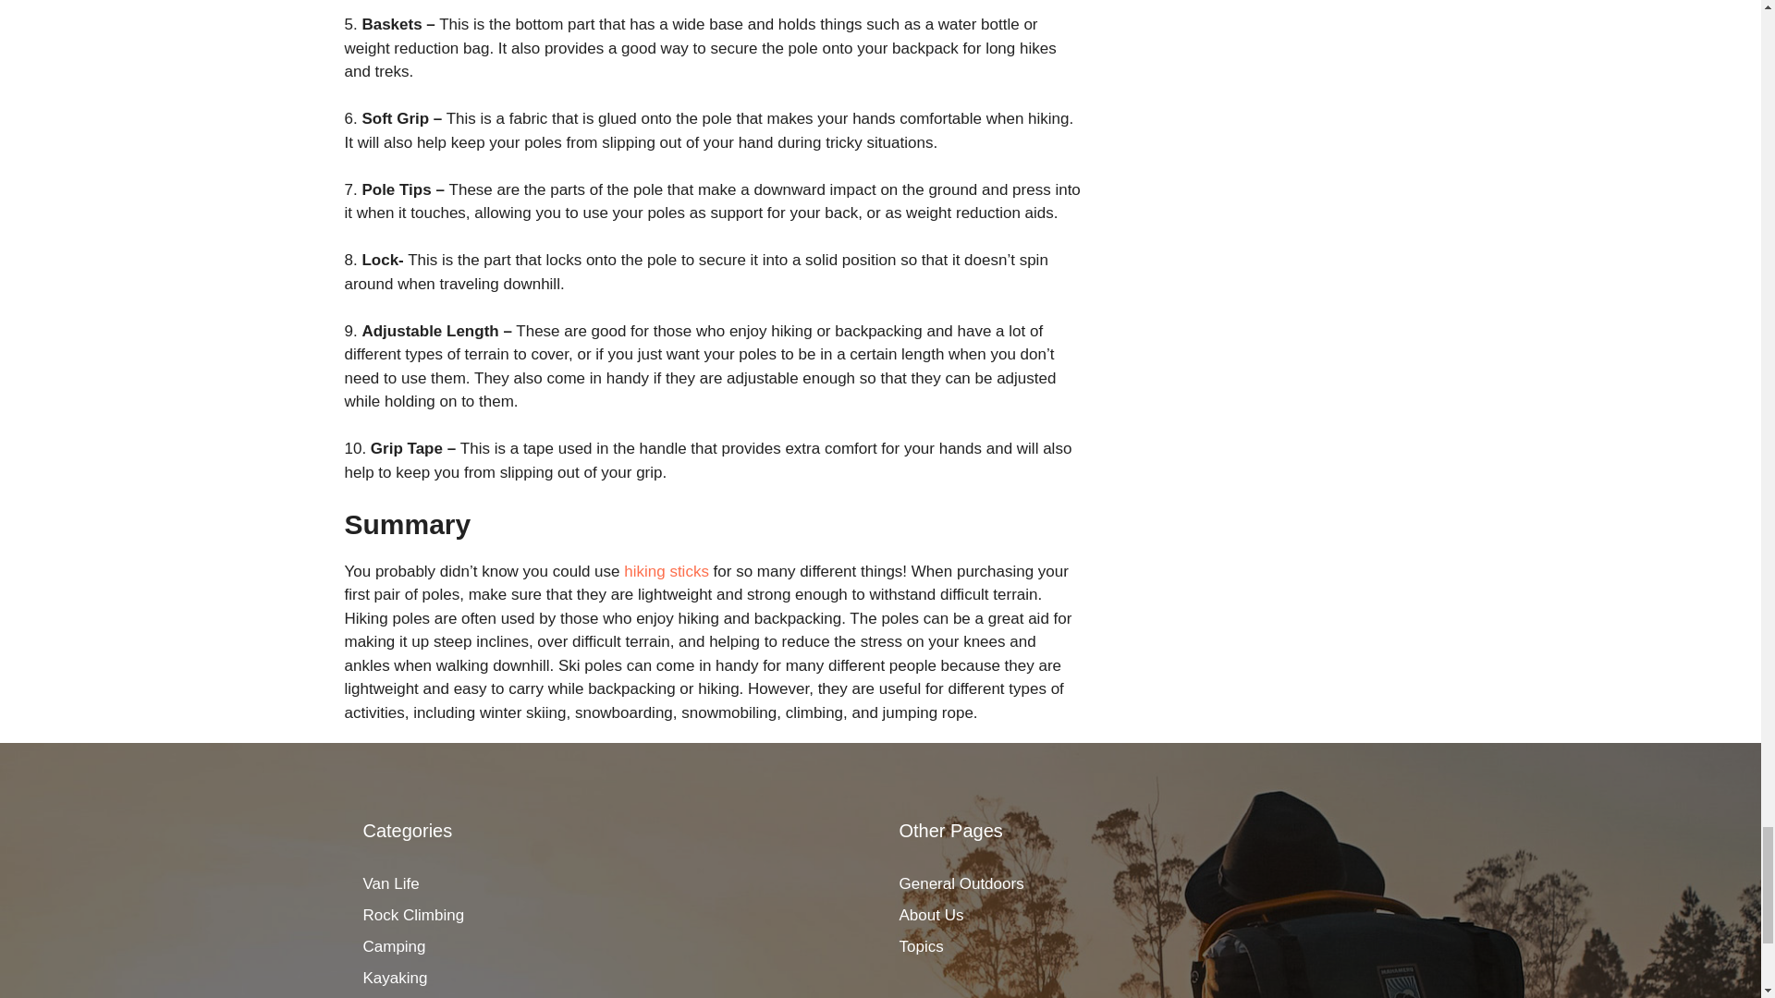 Image resolution: width=1775 pixels, height=998 pixels. I want to click on Camping, so click(394, 946).